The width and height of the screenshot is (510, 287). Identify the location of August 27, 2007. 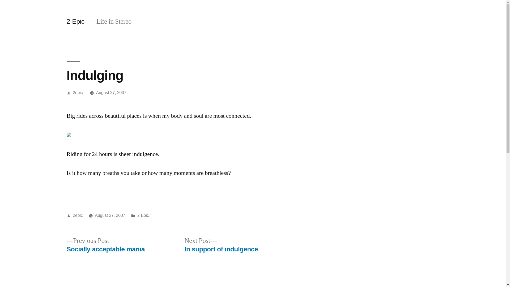
(111, 92).